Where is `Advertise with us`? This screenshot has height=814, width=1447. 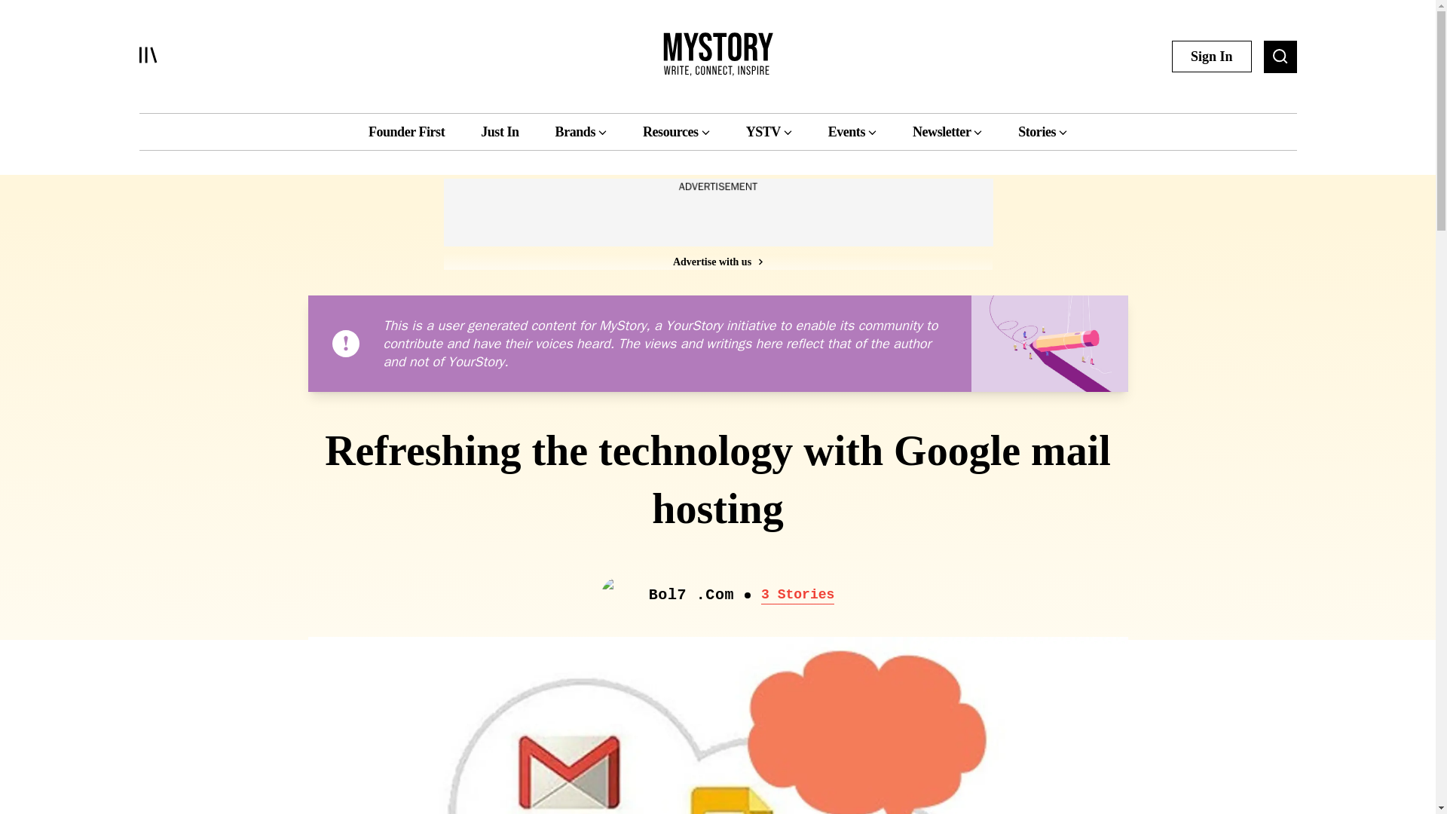
Advertise with us is located at coordinates (717, 261).